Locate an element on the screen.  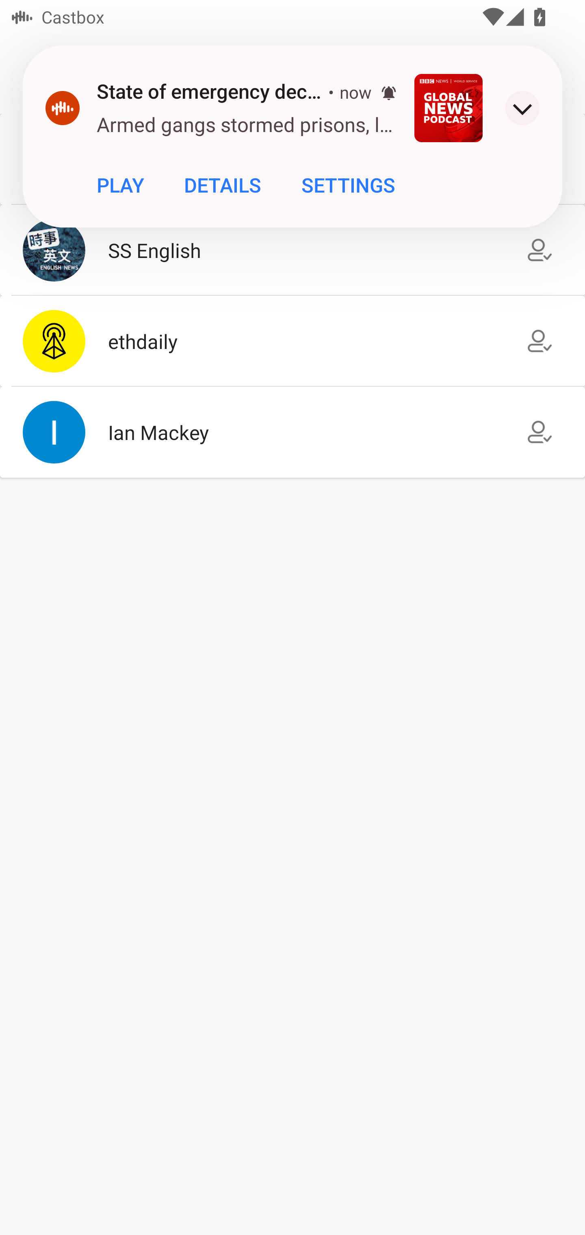
ethdaily is located at coordinates (292, 340).